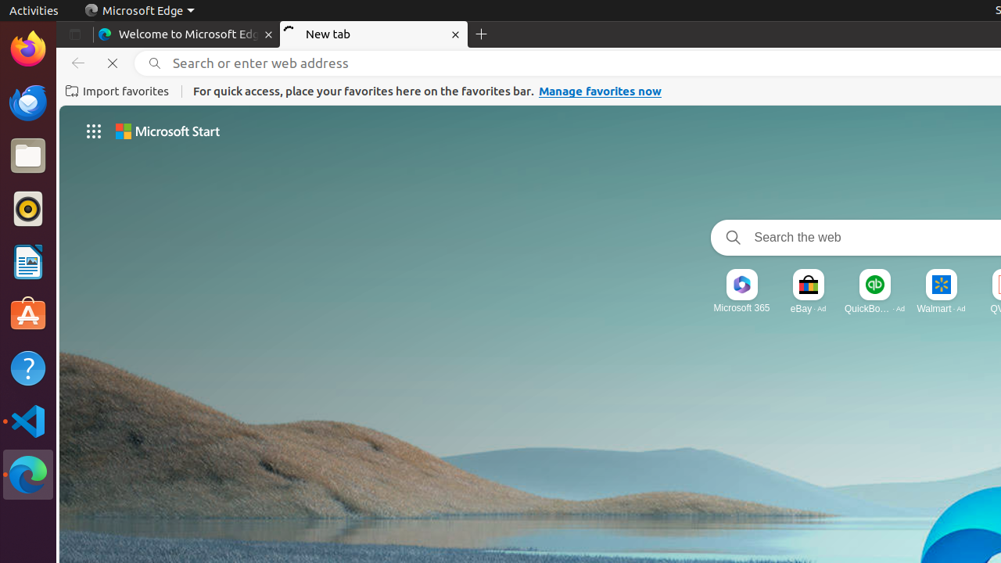  I want to click on Ubuntu Software, so click(28, 314).